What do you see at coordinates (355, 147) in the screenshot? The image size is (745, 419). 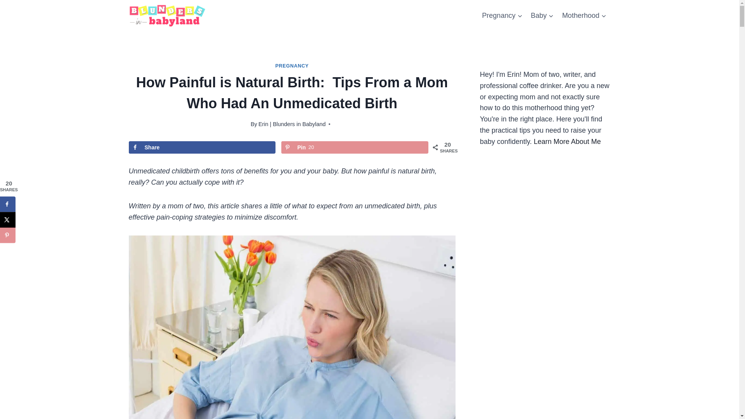 I see `Save to Pinterest` at bounding box center [355, 147].